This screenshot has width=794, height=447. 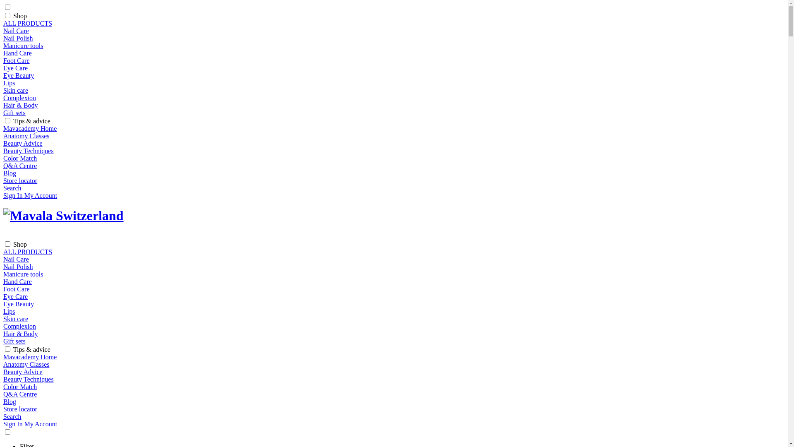 What do you see at coordinates (16, 296) in the screenshot?
I see `Eye Care` at bounding box center [16, 296].